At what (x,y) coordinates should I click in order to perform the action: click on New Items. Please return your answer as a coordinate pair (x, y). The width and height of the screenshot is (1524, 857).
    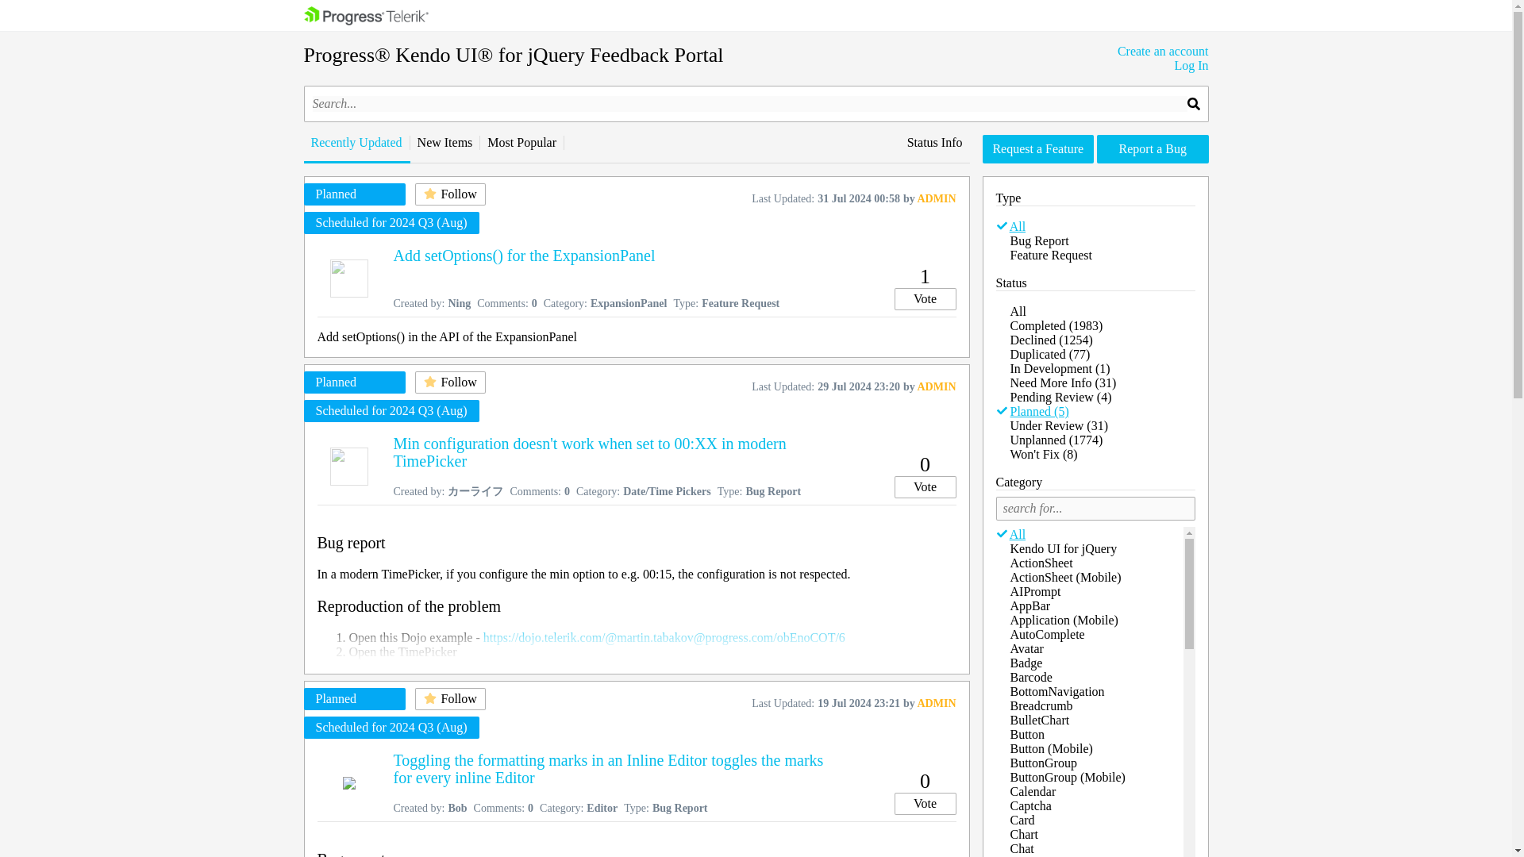
    Looking at the image, I should click on (445, 143).